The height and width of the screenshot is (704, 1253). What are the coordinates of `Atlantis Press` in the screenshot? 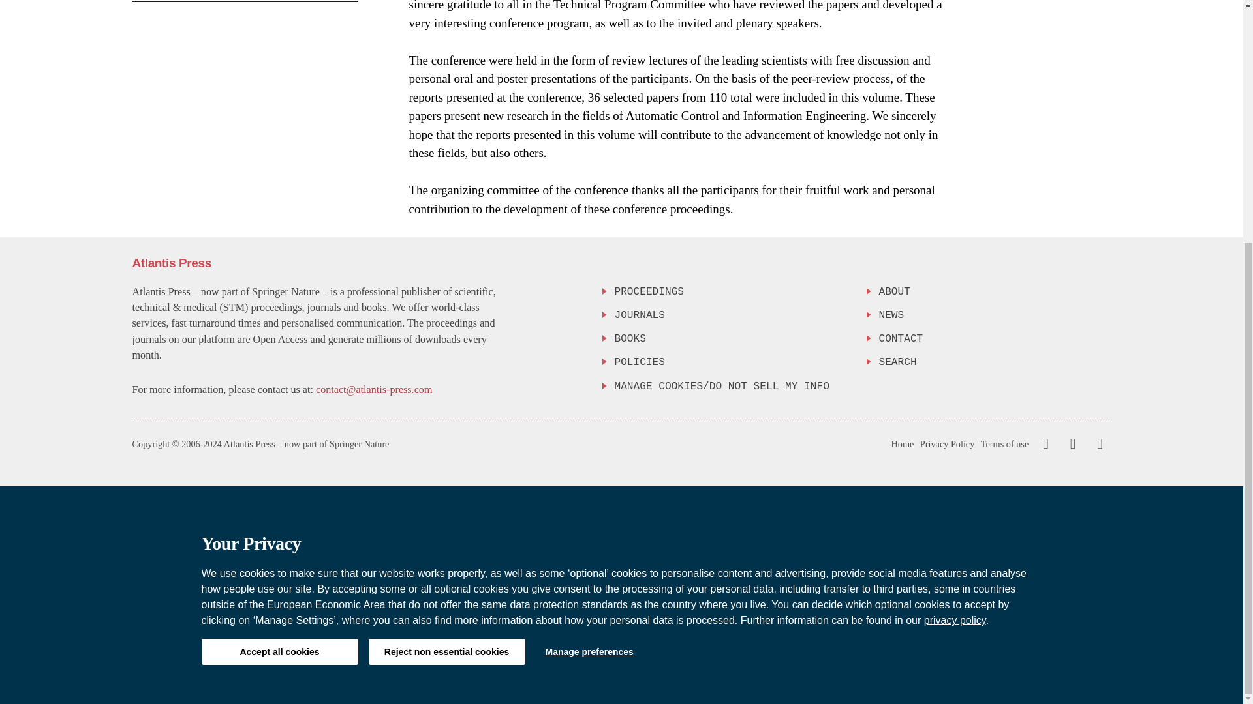 It's located at (171, 263).